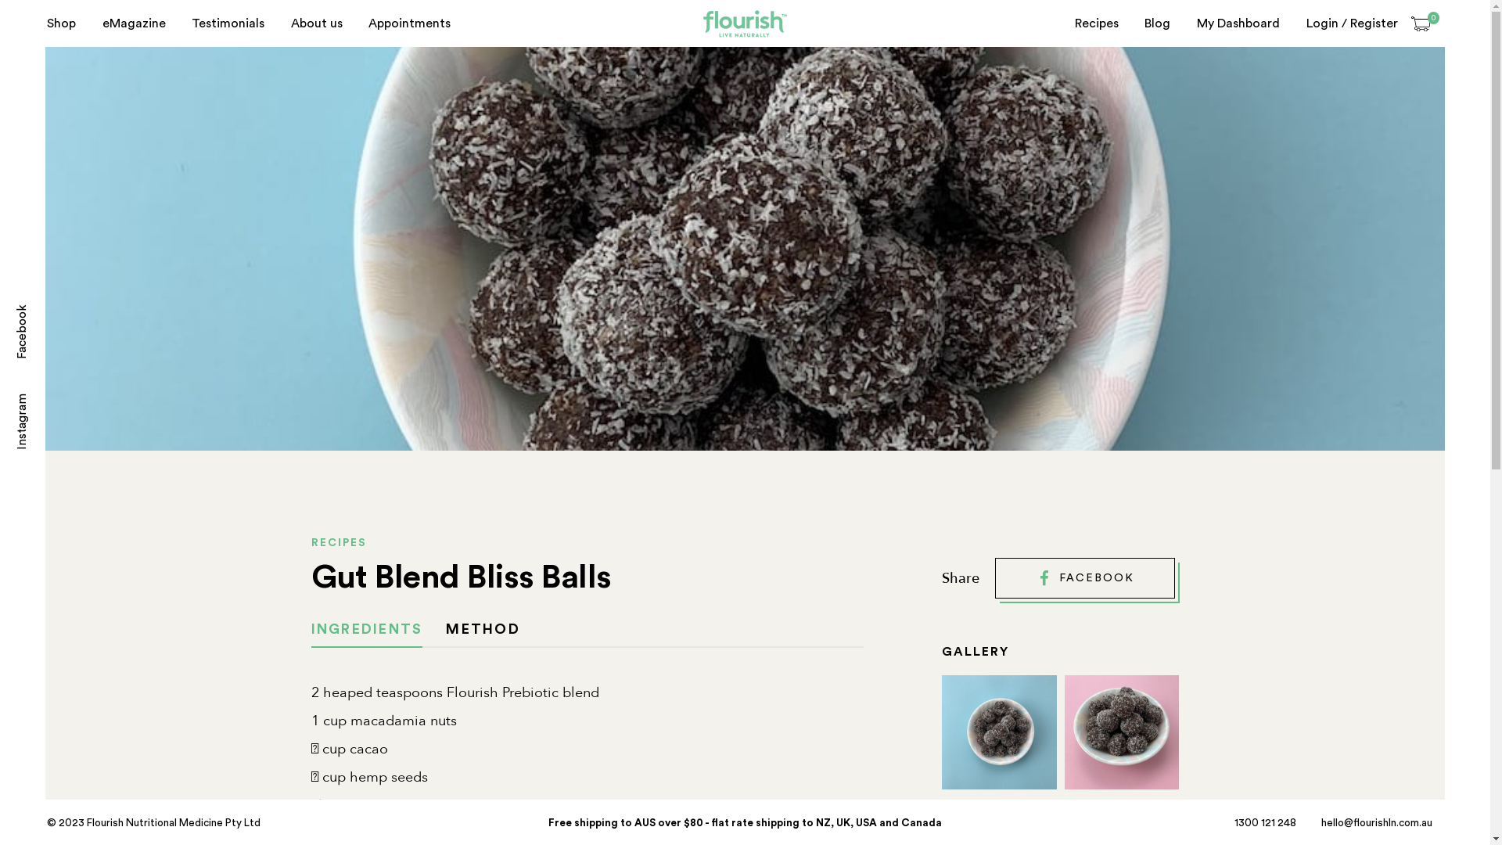 The height and width of the screenshot is (845, 1502). Describe the element at coordinates (45, 399) in the screenshot. I see `Instagram` at that location.